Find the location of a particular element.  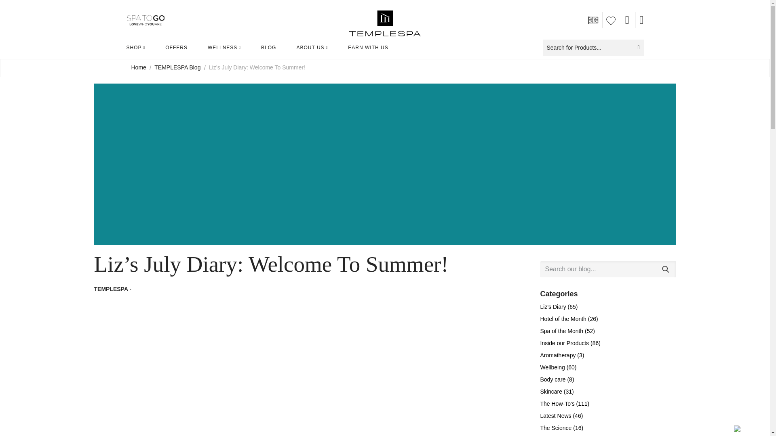

Temple Spa is located at coordinates (385, 20).